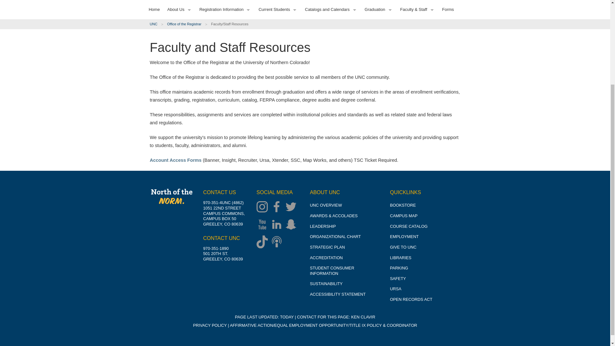 The image size is (615, 346). What do you see at coordinates (176, 160) in the screenshot?
I see `Account Access Forms` at bounding box center [176, 160].